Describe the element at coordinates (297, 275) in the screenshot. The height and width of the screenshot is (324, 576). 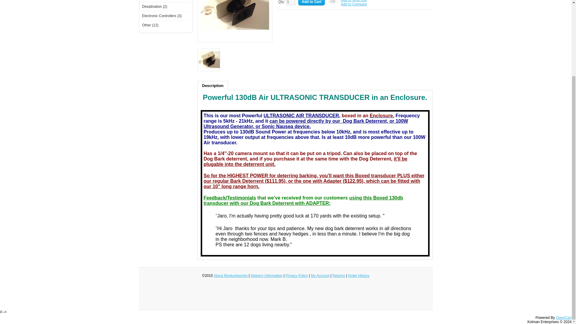
I see `Privacy Policy` at that location.